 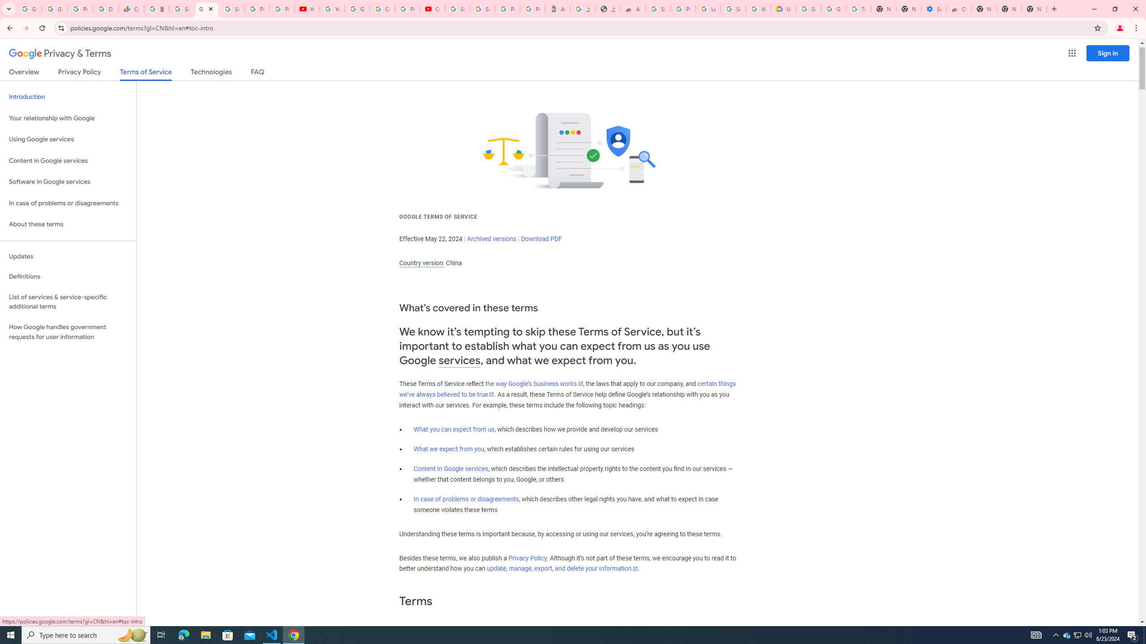 What do you see at coordinates (357, 9) in the screenshot?
I see `Google Account Help` at bounding box center [357, 9].